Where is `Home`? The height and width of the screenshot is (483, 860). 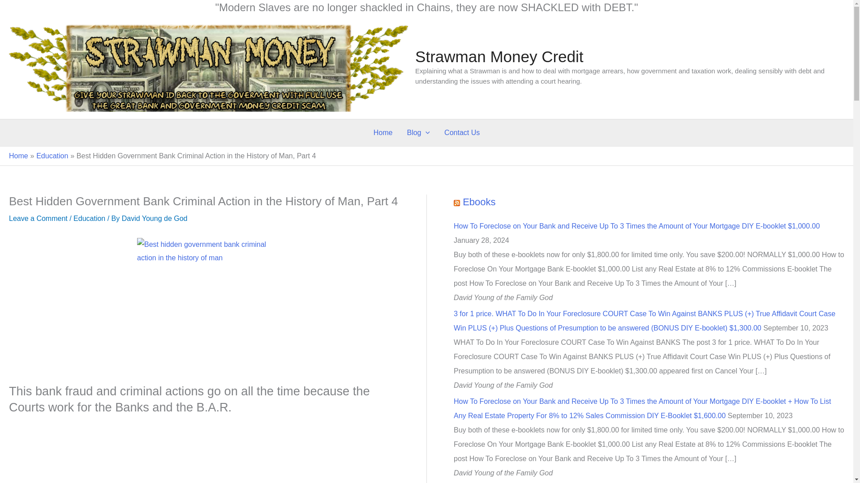
Home is located at coordinates (383, 132).